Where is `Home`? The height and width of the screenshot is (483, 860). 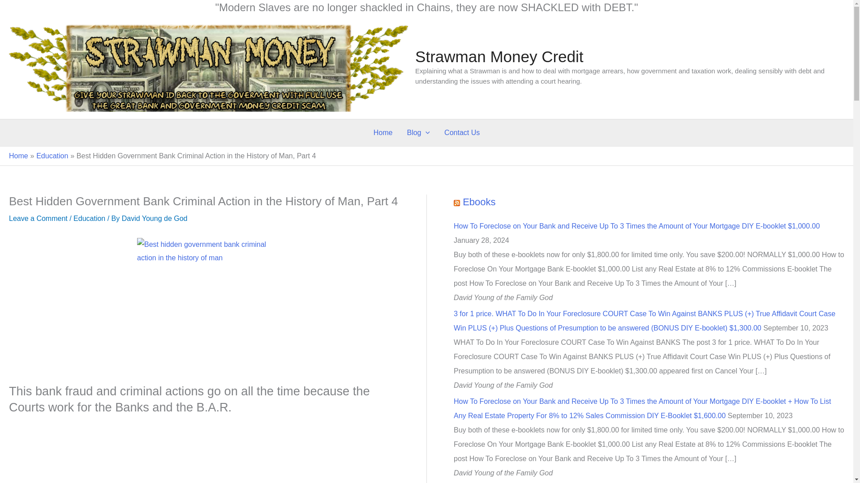
Home is located at coordinates (383, 132).